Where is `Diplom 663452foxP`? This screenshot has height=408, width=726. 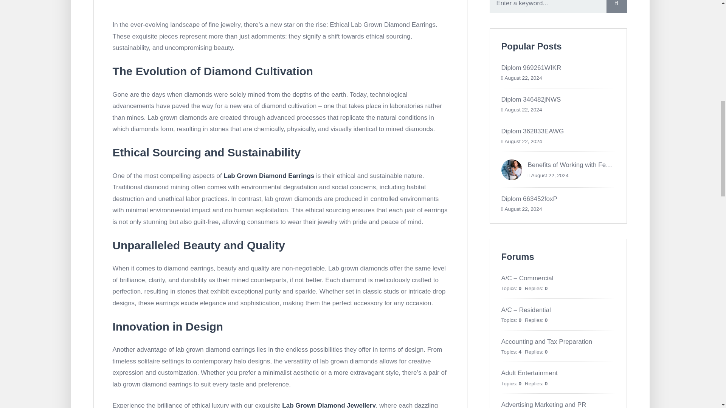
Diplom 663452foxP is located at coordinates (529, 199).